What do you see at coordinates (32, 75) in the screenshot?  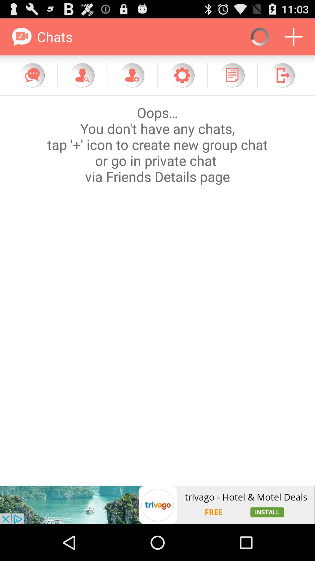 I see `go to message` at bounding box center [32, 75].